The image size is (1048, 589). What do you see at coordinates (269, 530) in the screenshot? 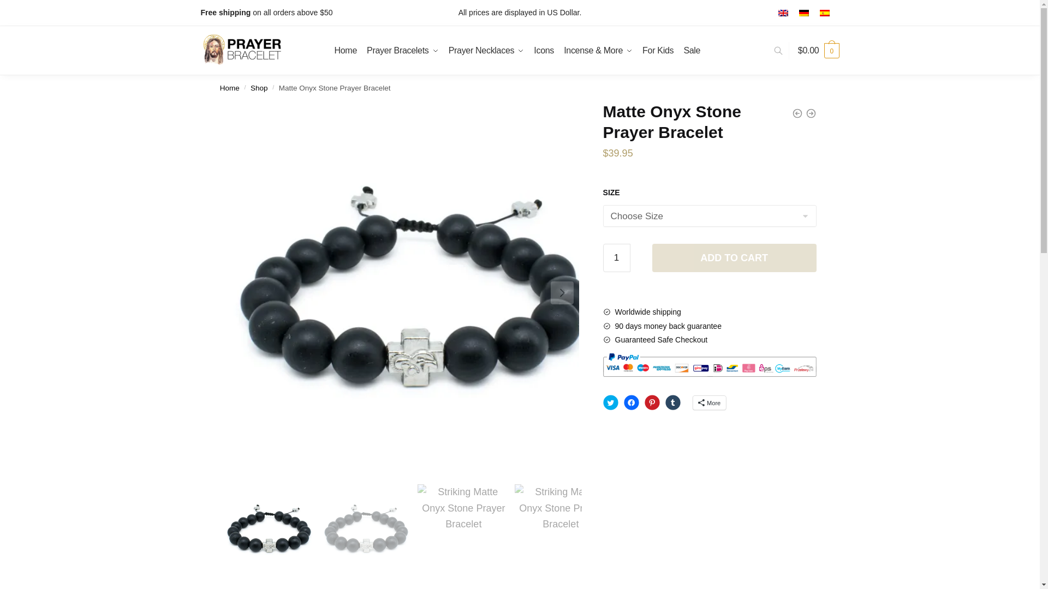
I see `Matte Onyx Stone Prayer Bracelet-0` at bounding box center [269, 530].